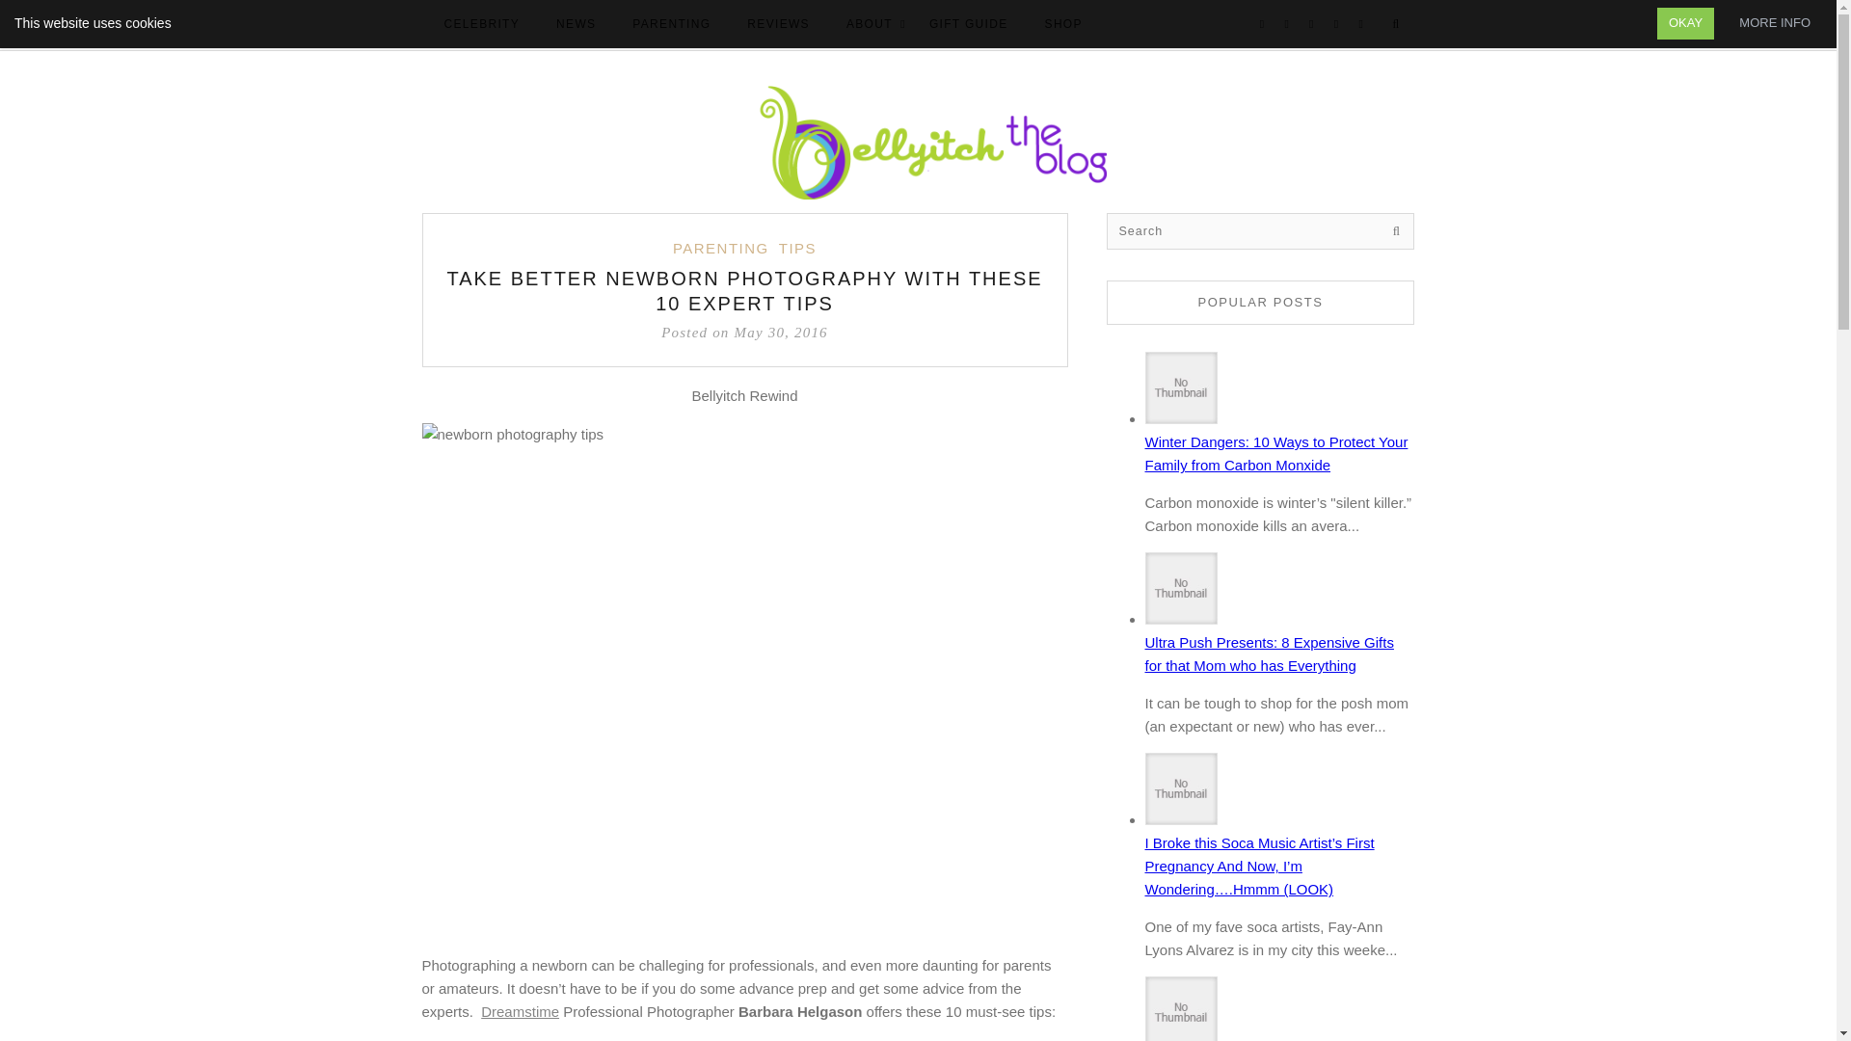 The width and height of the screenshot is (1851, 1041). Describe the element at coordinates (778, 25) in the screenshot. I see `REVIEWS` at that location.